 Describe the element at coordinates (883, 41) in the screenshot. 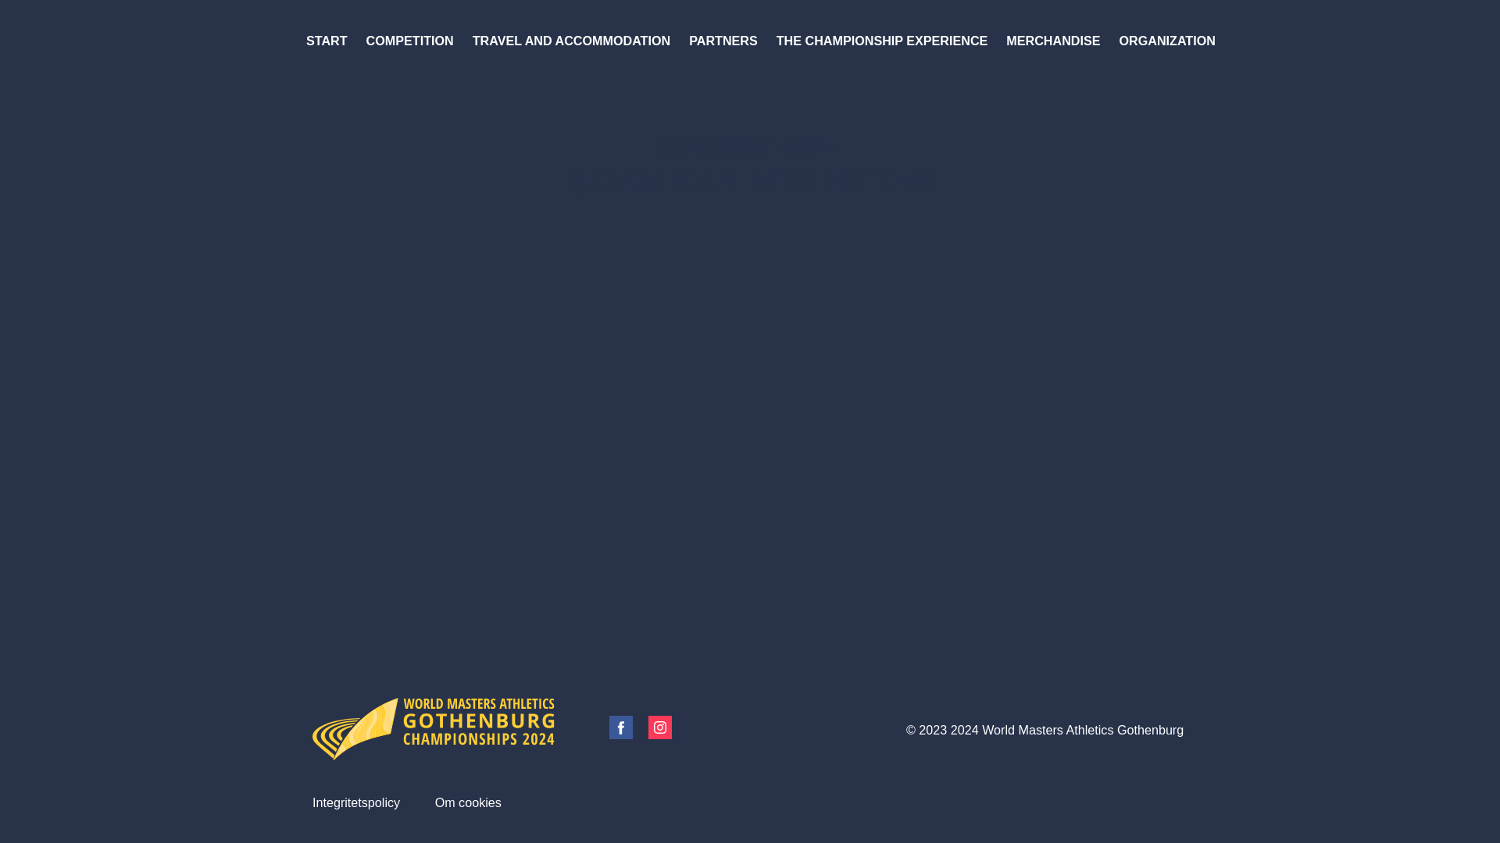

I see `THE CHAMPIONSHIP EXPERIENCE` at that location.